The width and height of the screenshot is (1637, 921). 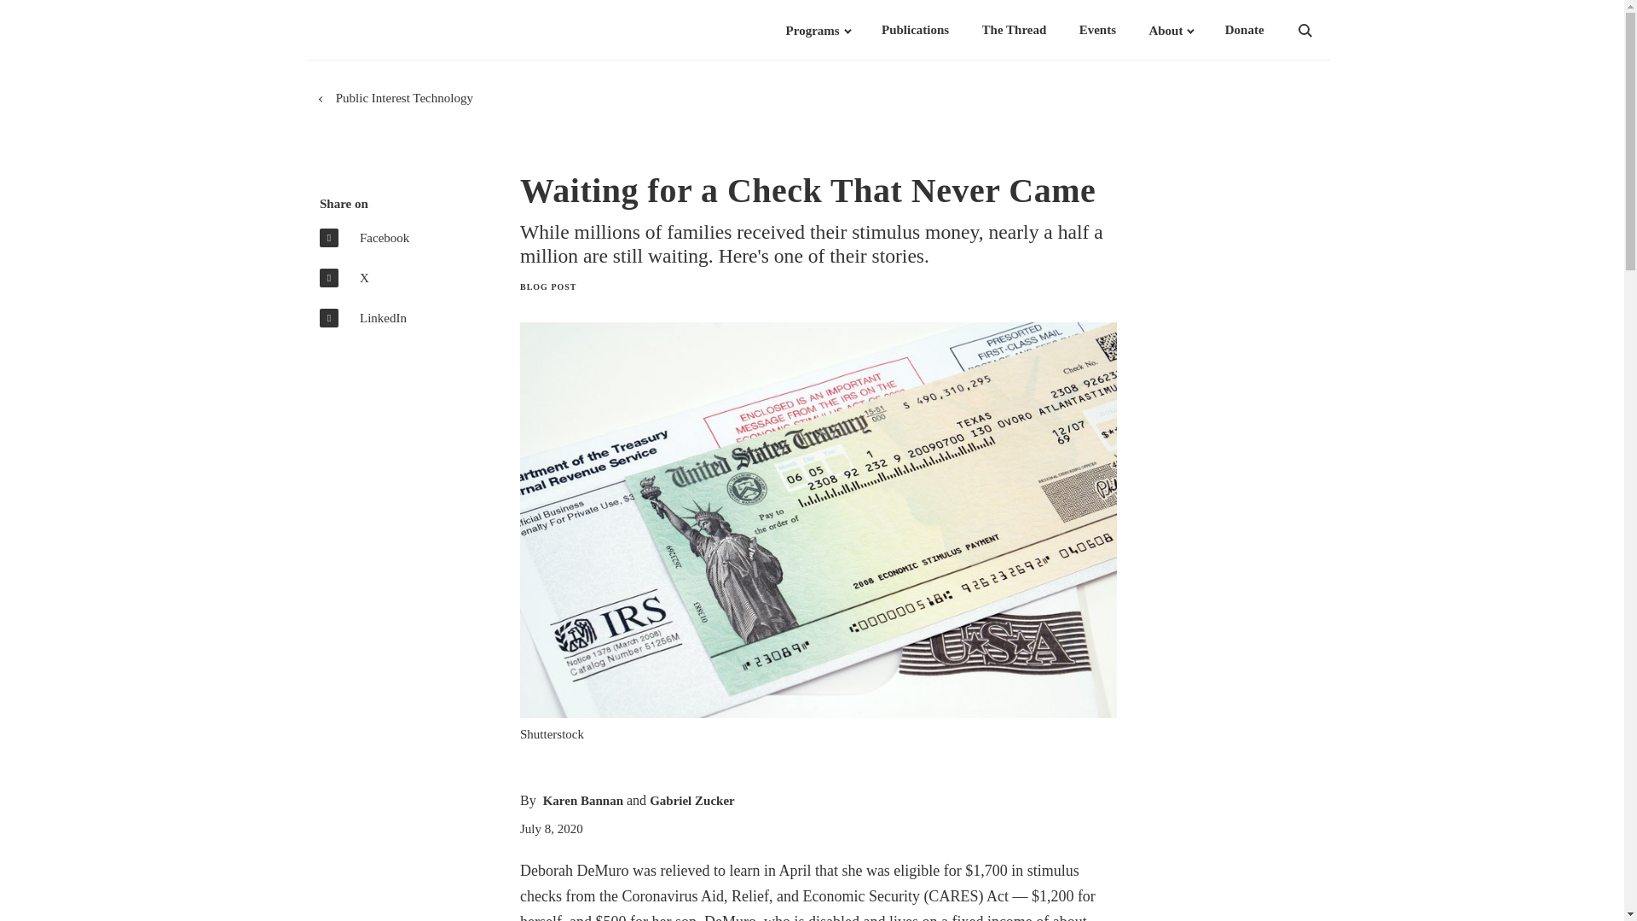 What do you see at coordinates (1327, 31) in the screenshot?
I see `Search` at bounding box center [1327, 31].